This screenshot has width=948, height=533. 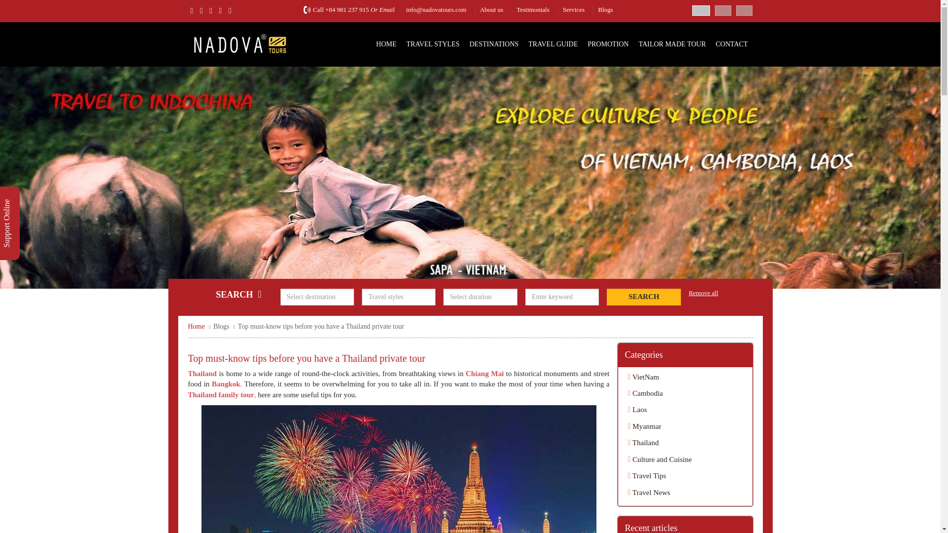 What do you see at coordinates (745, 9) in the screenshot?
I see `Change Language Portugal` at bounding box center [745, 9].